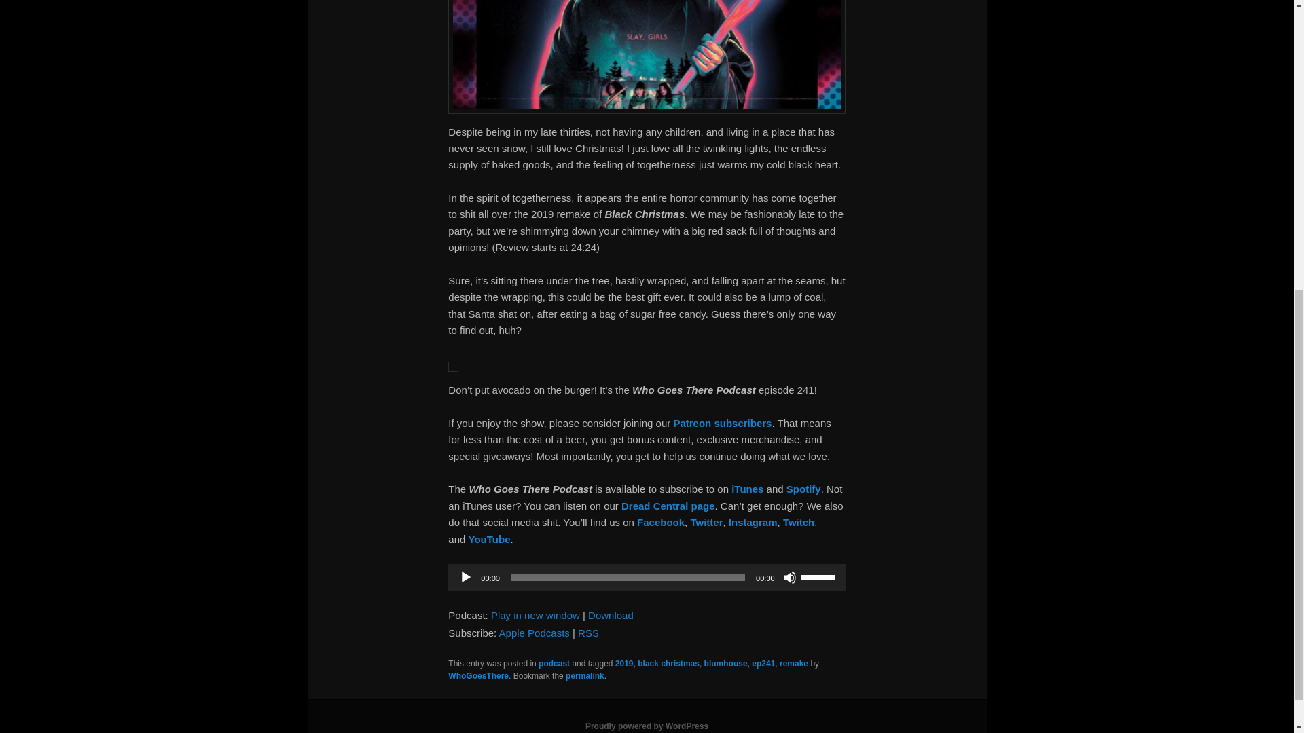 This screenshot has height=733, width=1304. I want to click on Apple Podcasts, so click(535, 633).